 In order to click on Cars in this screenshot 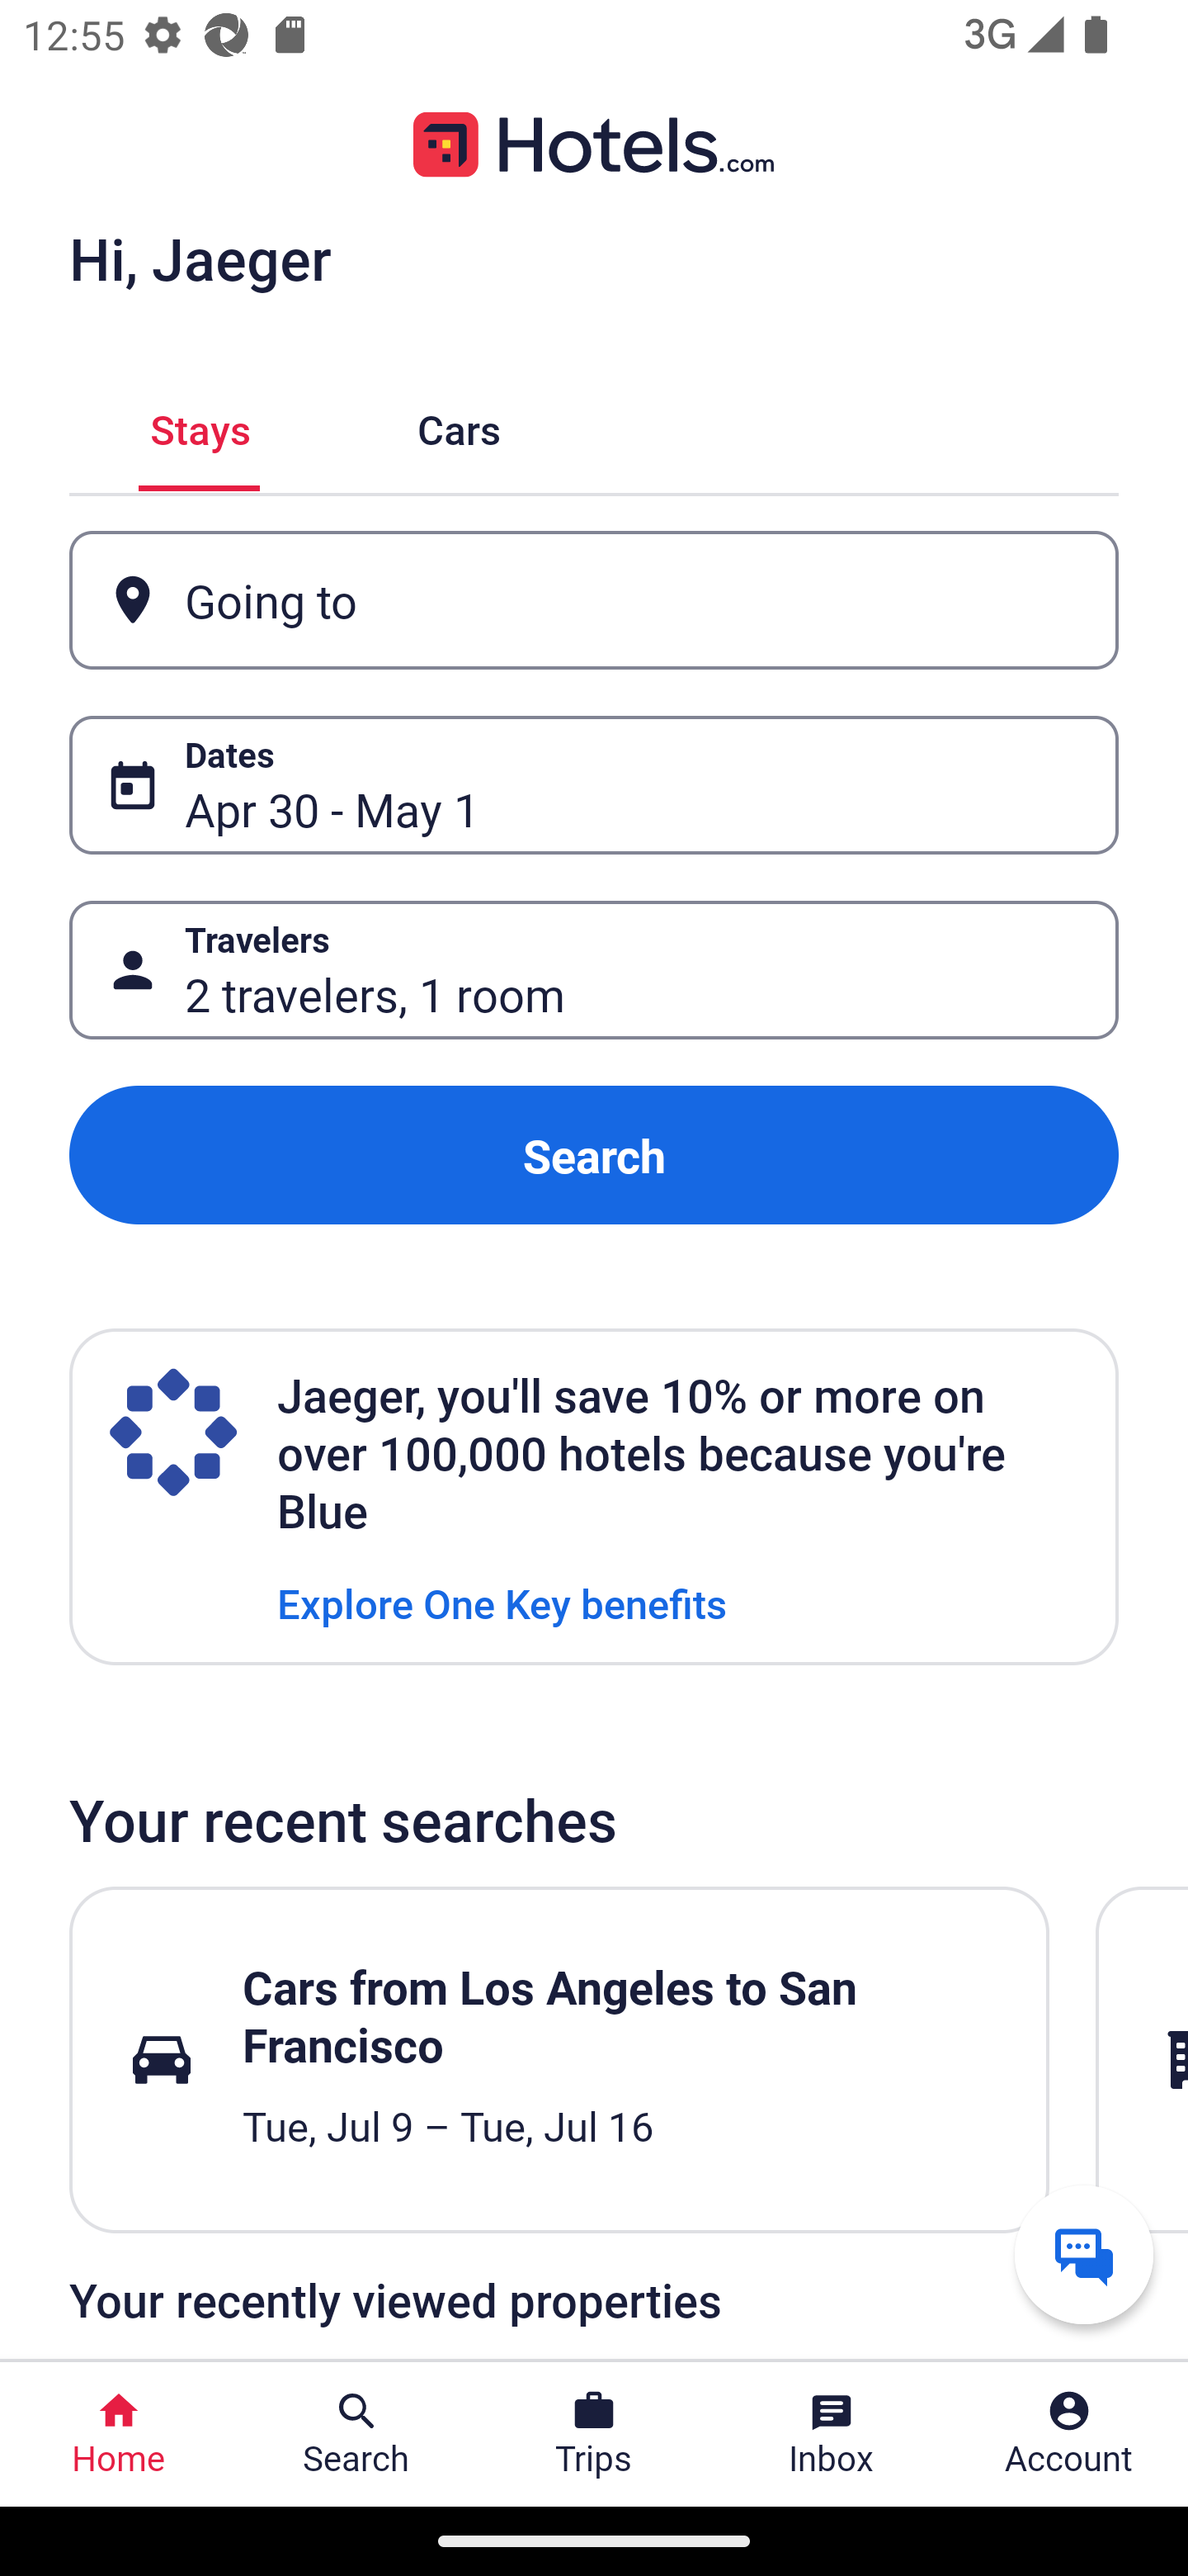, I will do `click(459, 426)`.